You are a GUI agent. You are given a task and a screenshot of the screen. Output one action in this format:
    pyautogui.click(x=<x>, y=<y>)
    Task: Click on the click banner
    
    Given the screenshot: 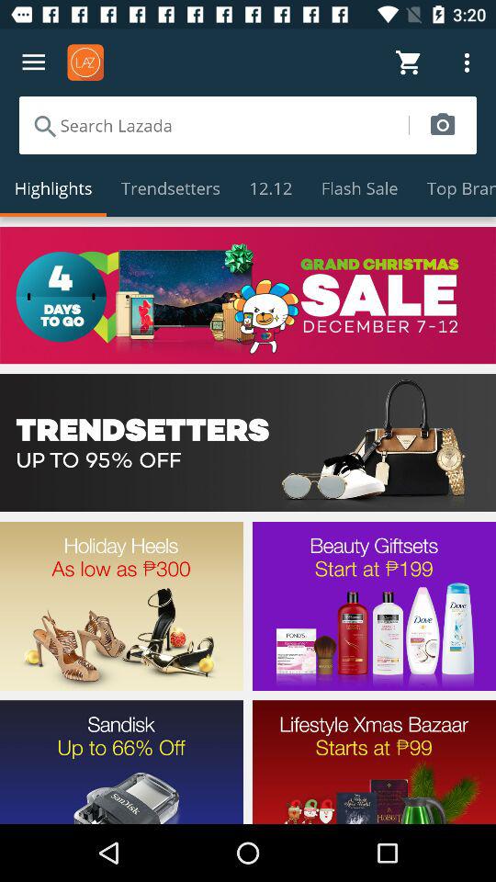 What is the action you would take?
    pyautogui.click(x=248, y=443)
    